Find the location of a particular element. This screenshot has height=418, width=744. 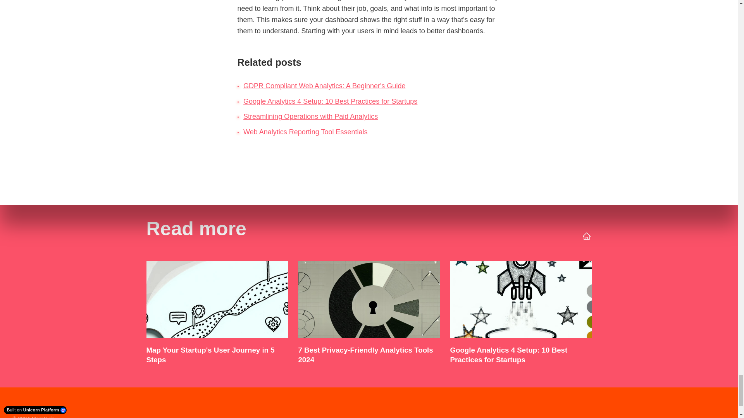

Streamlining Operations with Paid Analytics is located at coordinates (310, 116).